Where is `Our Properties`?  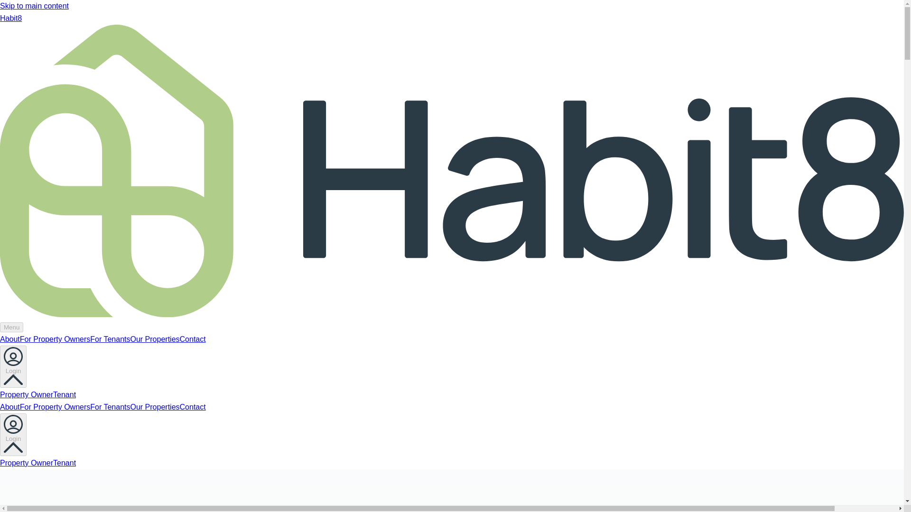 Our Properties is located at coordinates (155, 339).